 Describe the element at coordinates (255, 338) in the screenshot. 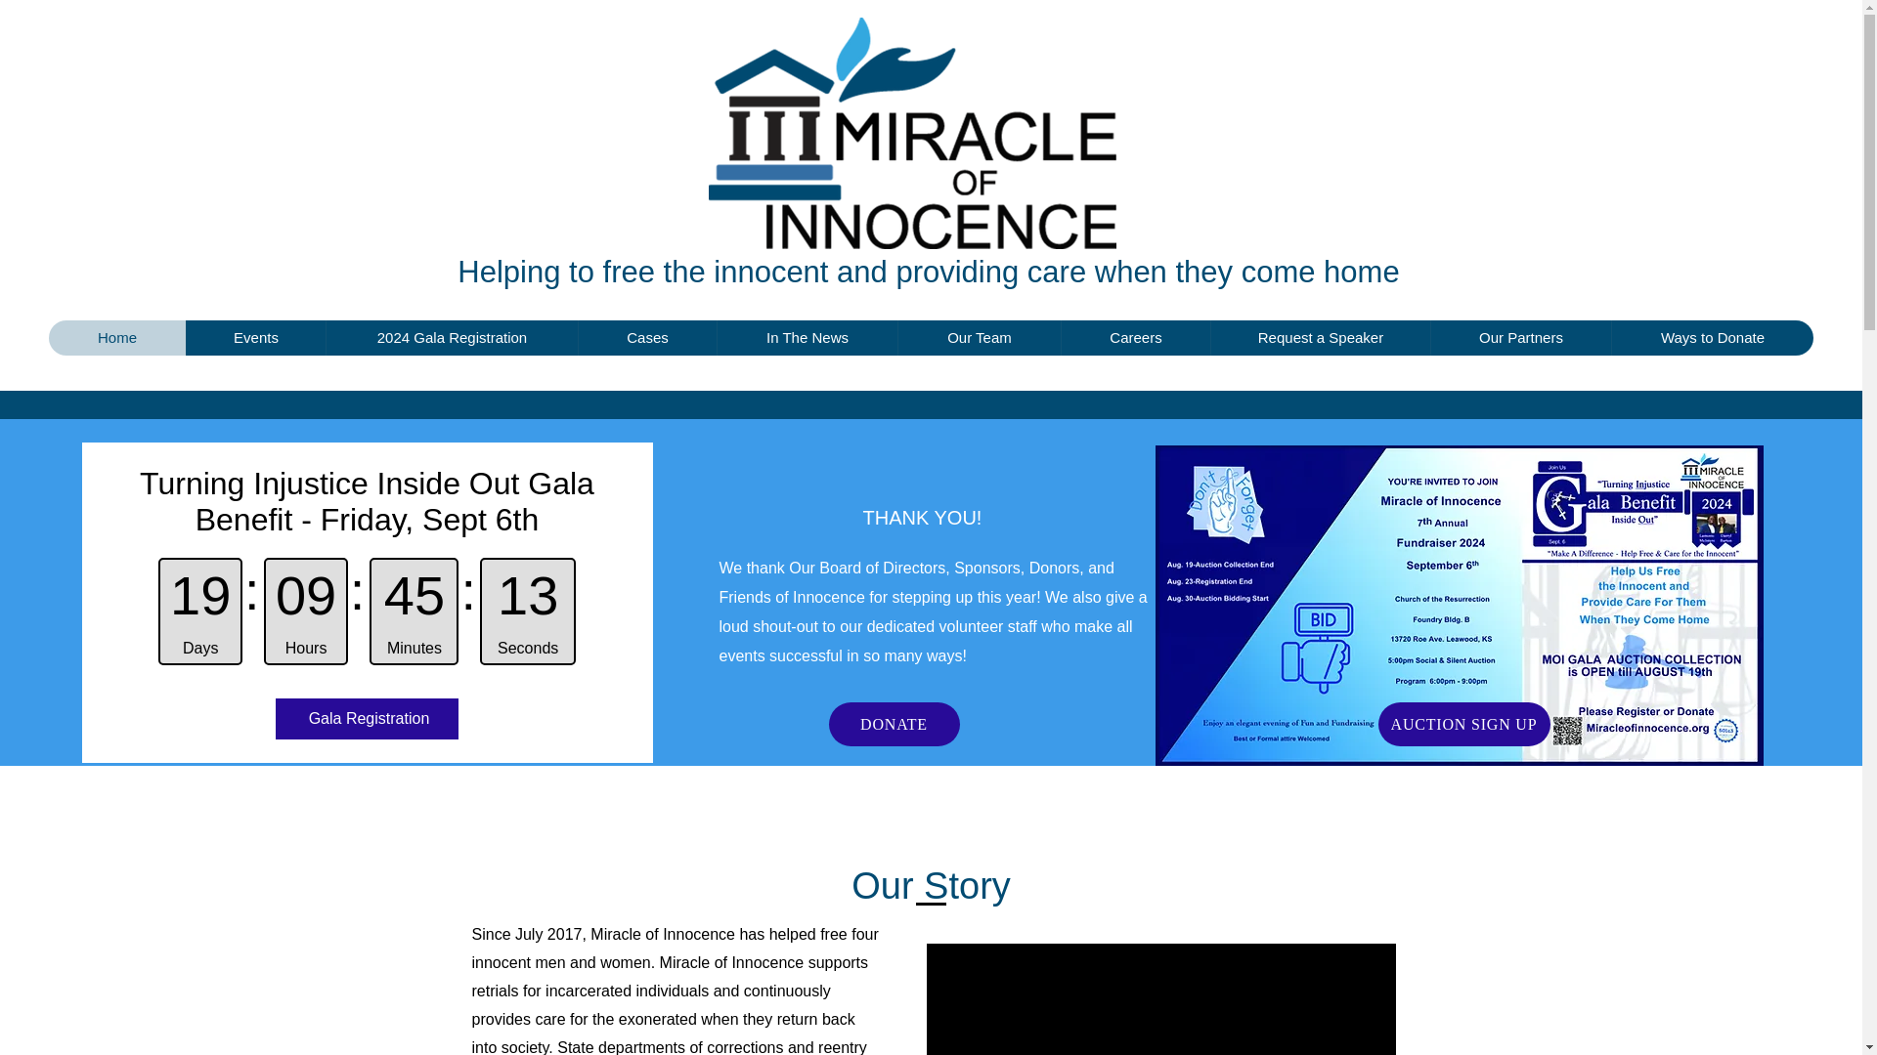

I see `Events` at that location.